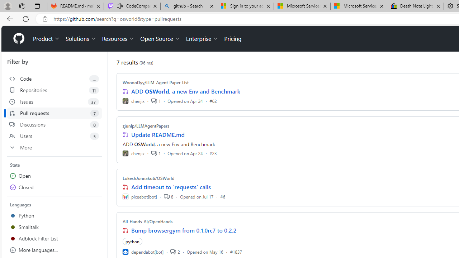  What do you see at coordinates (186, 91) in the screenshot?
I see `ADD OSWorld, a new Env and Benchmark` at bounding box center [186, 91].